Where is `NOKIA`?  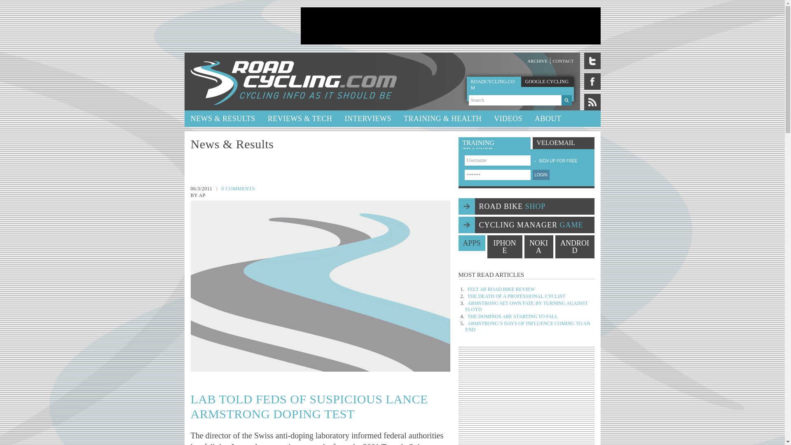 NOKIA is located at coordinates (538, 247).